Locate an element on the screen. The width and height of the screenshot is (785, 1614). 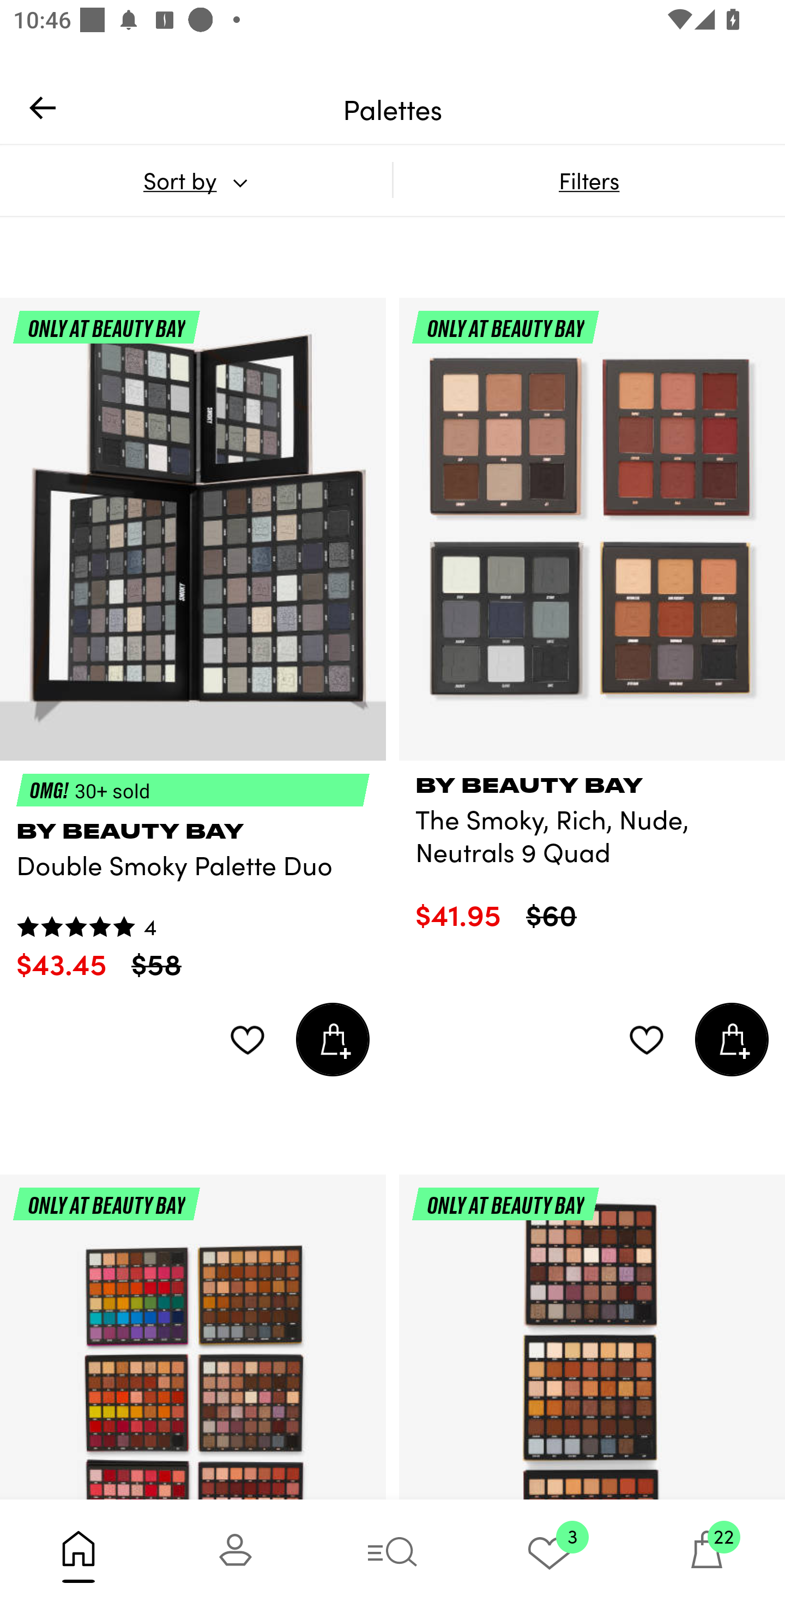
22 is located at coordinates (706, 1556).